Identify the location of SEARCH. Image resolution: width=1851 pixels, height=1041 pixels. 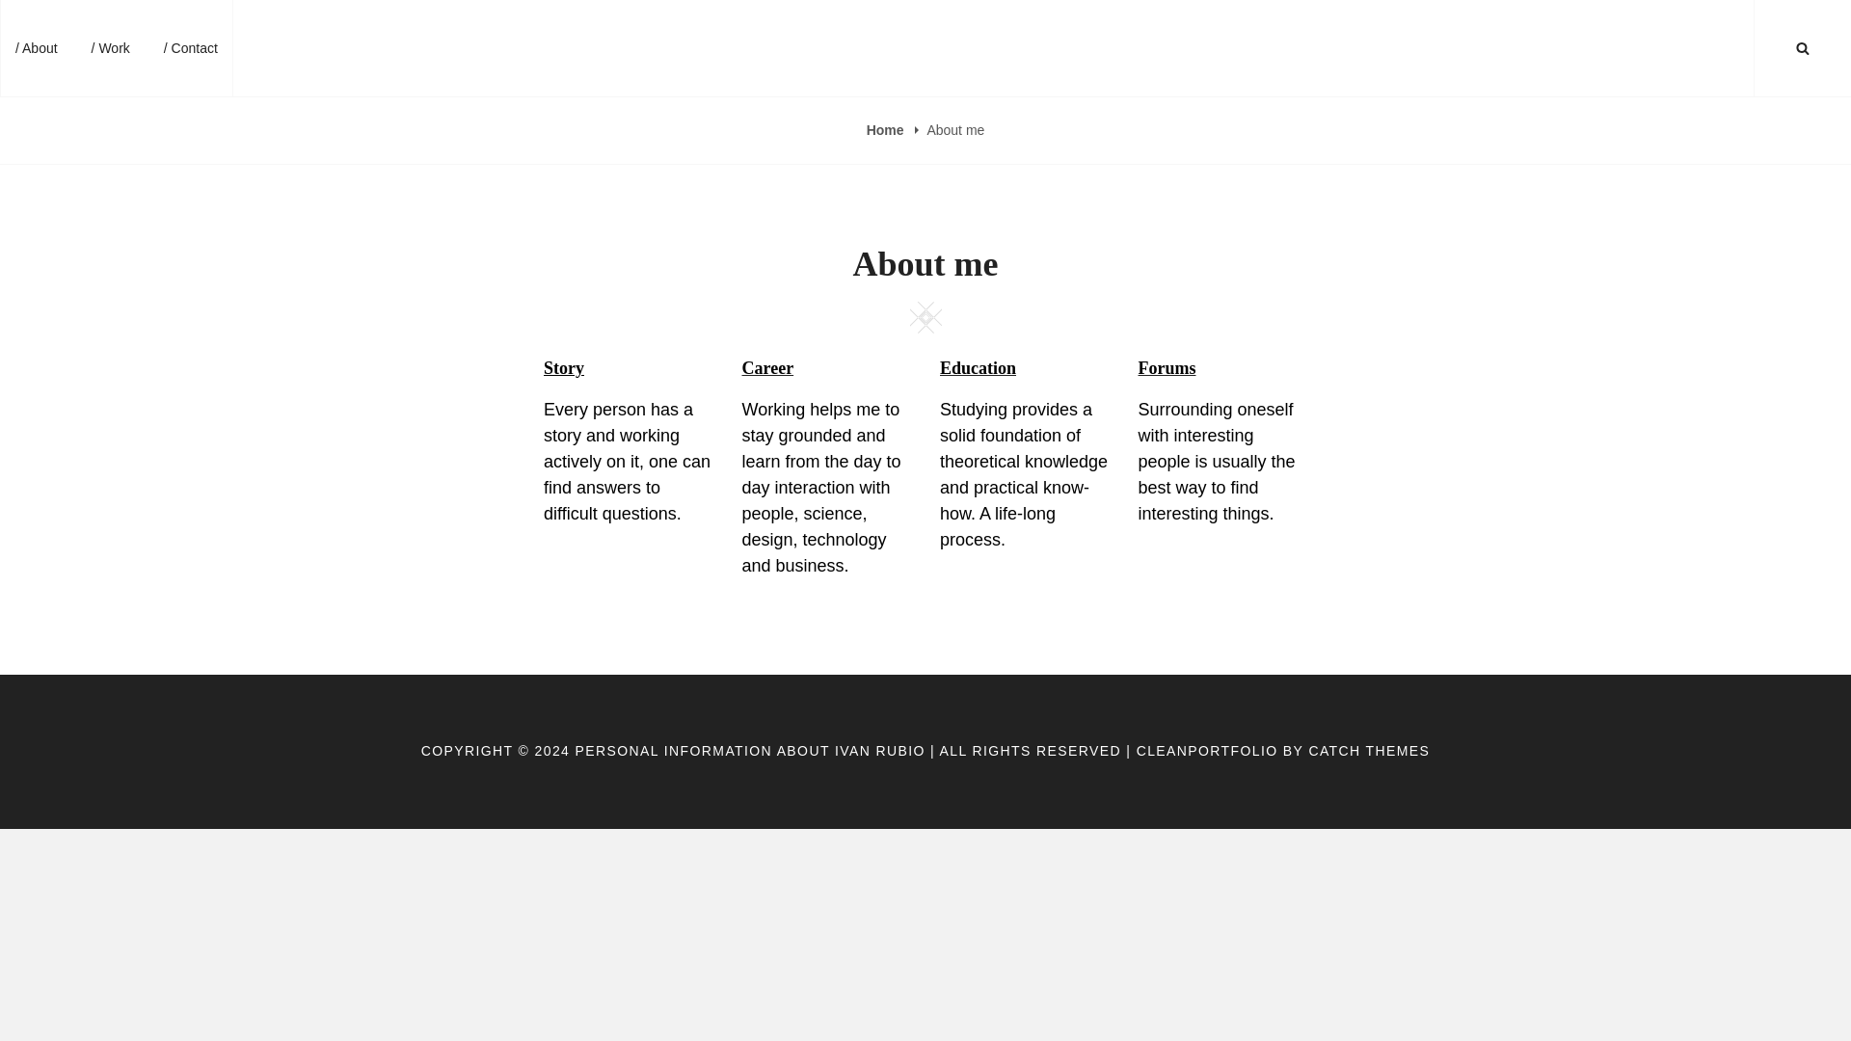
(1803, 48).